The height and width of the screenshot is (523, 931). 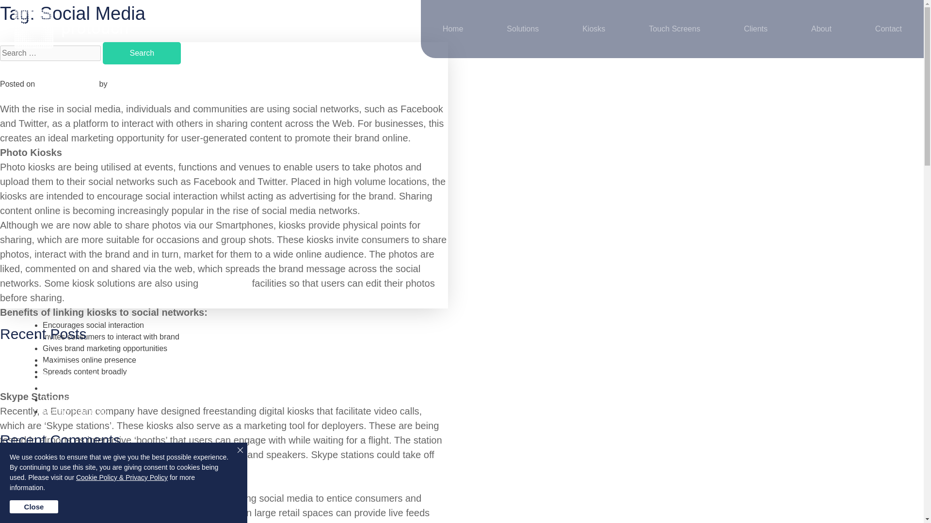 What do you see at coordinates (755, 29) in the screenshot?
I see `Clients` at bounding box center [755, 29].